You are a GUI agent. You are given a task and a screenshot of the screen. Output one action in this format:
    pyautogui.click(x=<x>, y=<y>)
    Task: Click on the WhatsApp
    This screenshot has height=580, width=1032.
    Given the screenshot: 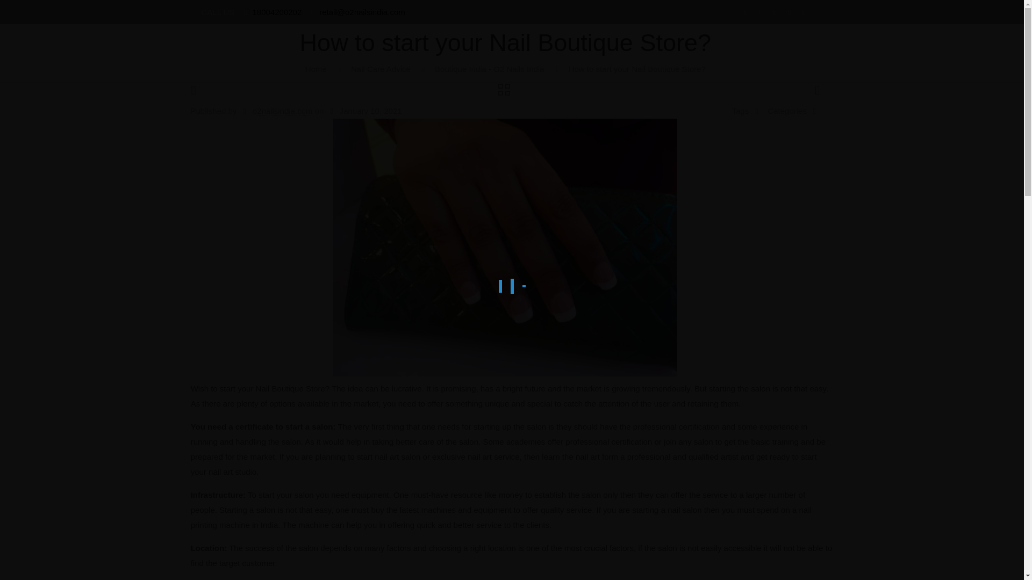 What is the action you would take?
    pyautogui.click(x=746, y=12)
    